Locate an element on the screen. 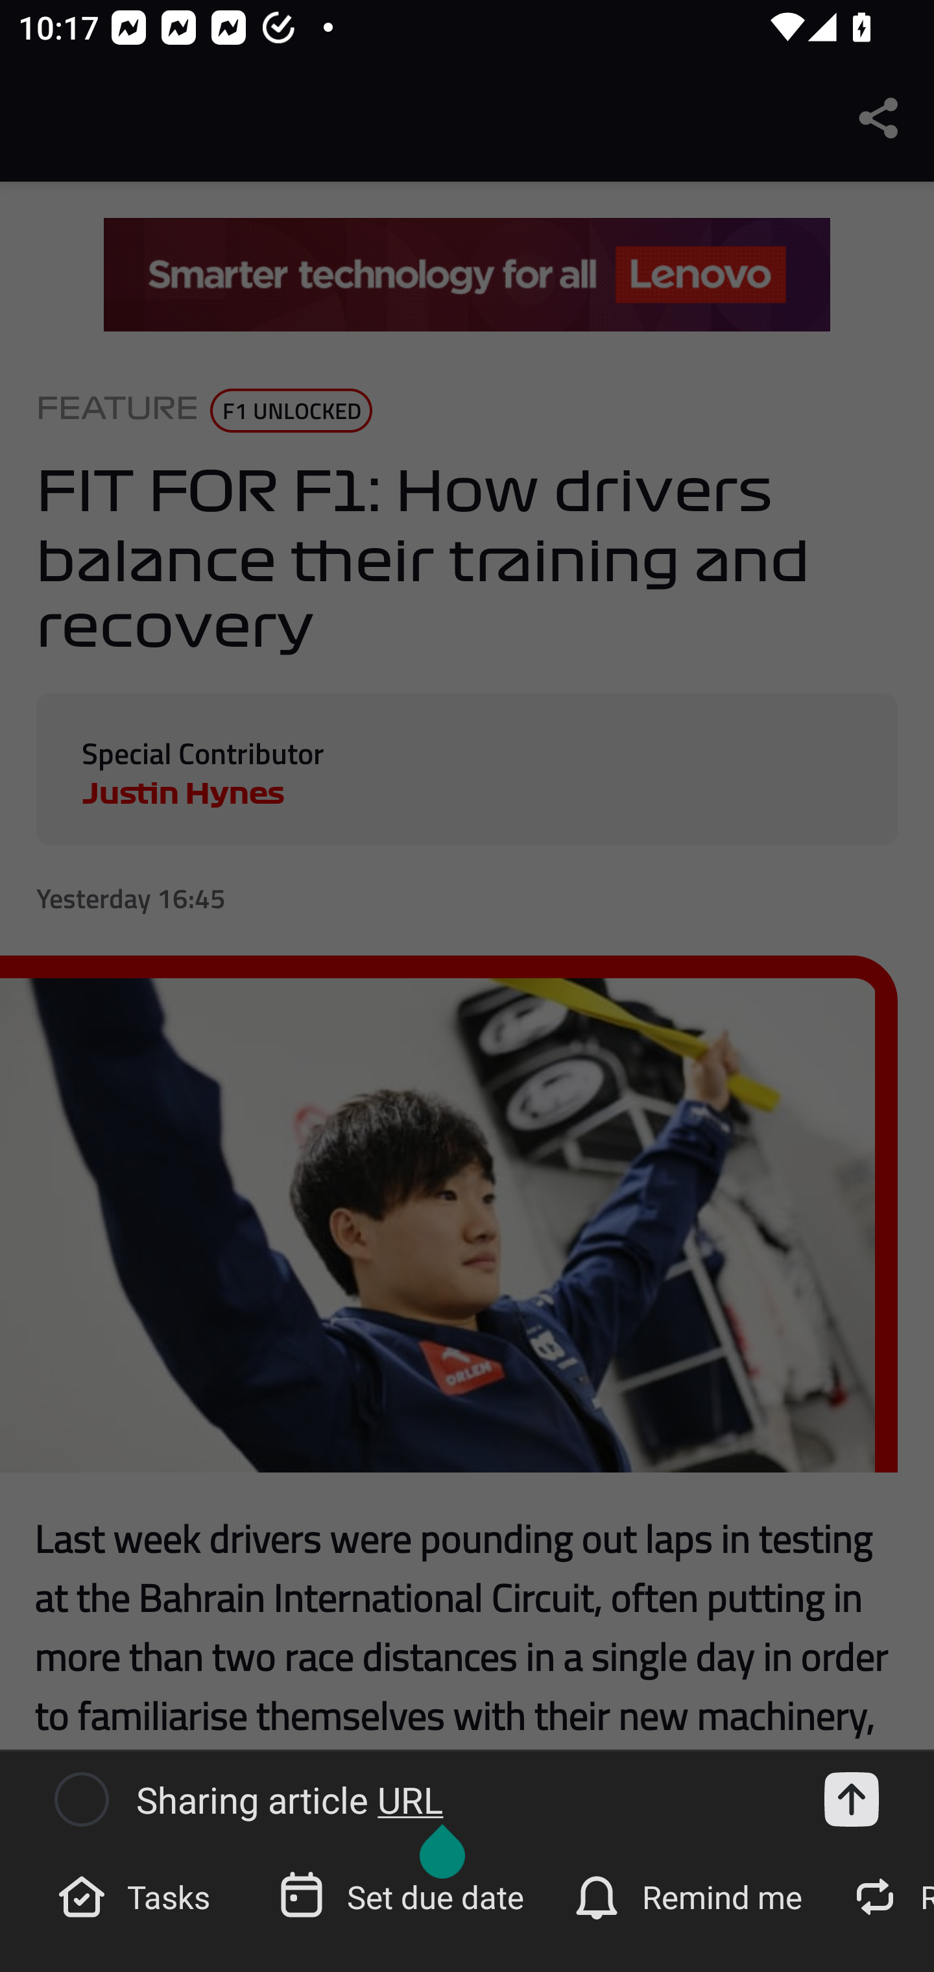 This screenshot has height=1972, width=934. Repeat is located at coordinates (886, 1895).